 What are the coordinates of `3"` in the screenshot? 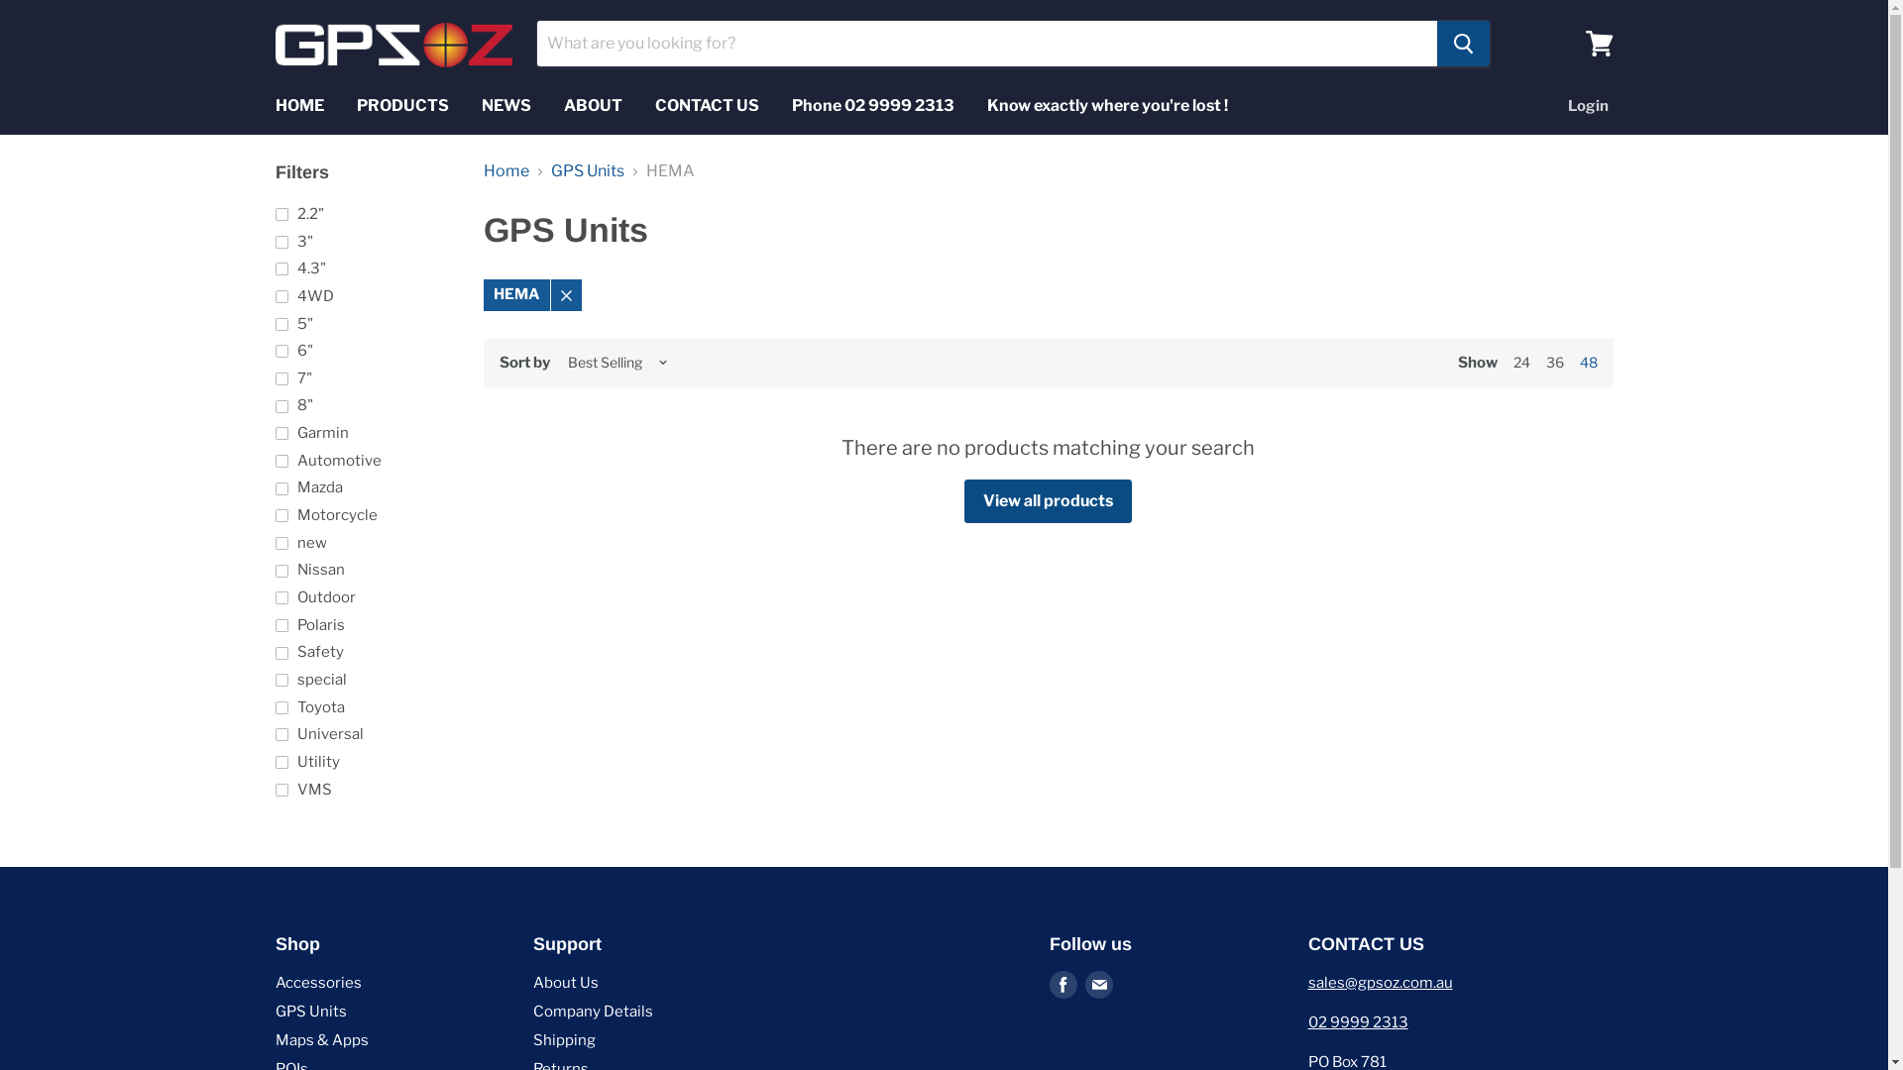 It's located at (365, 242).